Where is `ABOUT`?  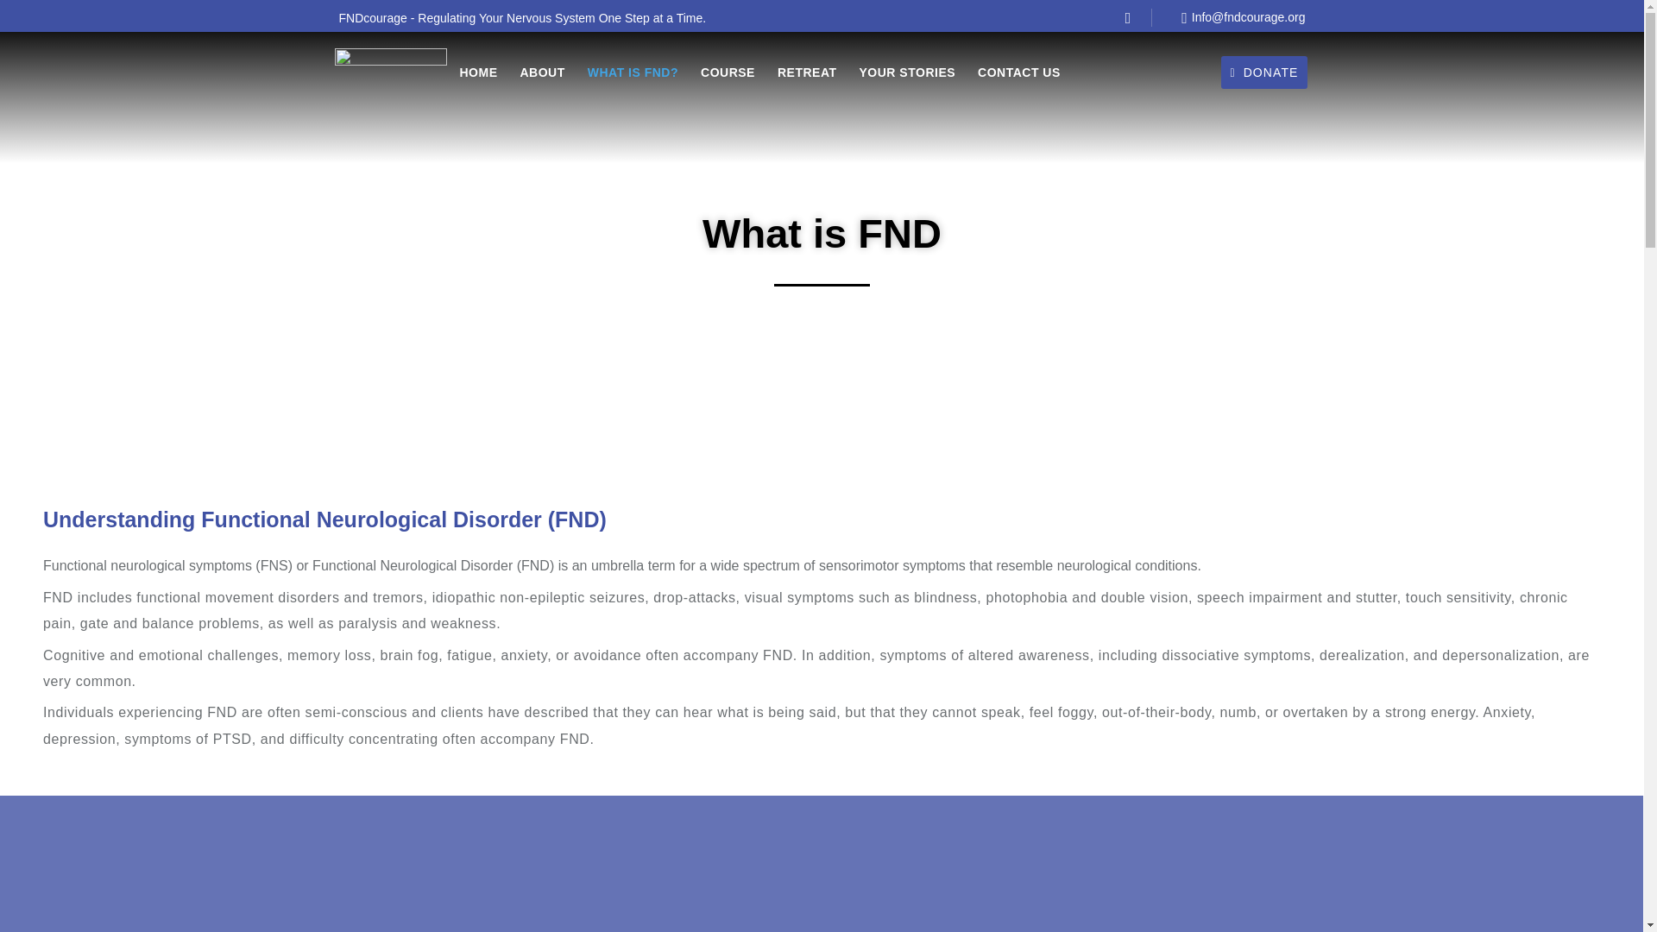 ABOUT is located at coordinates (542, 72).